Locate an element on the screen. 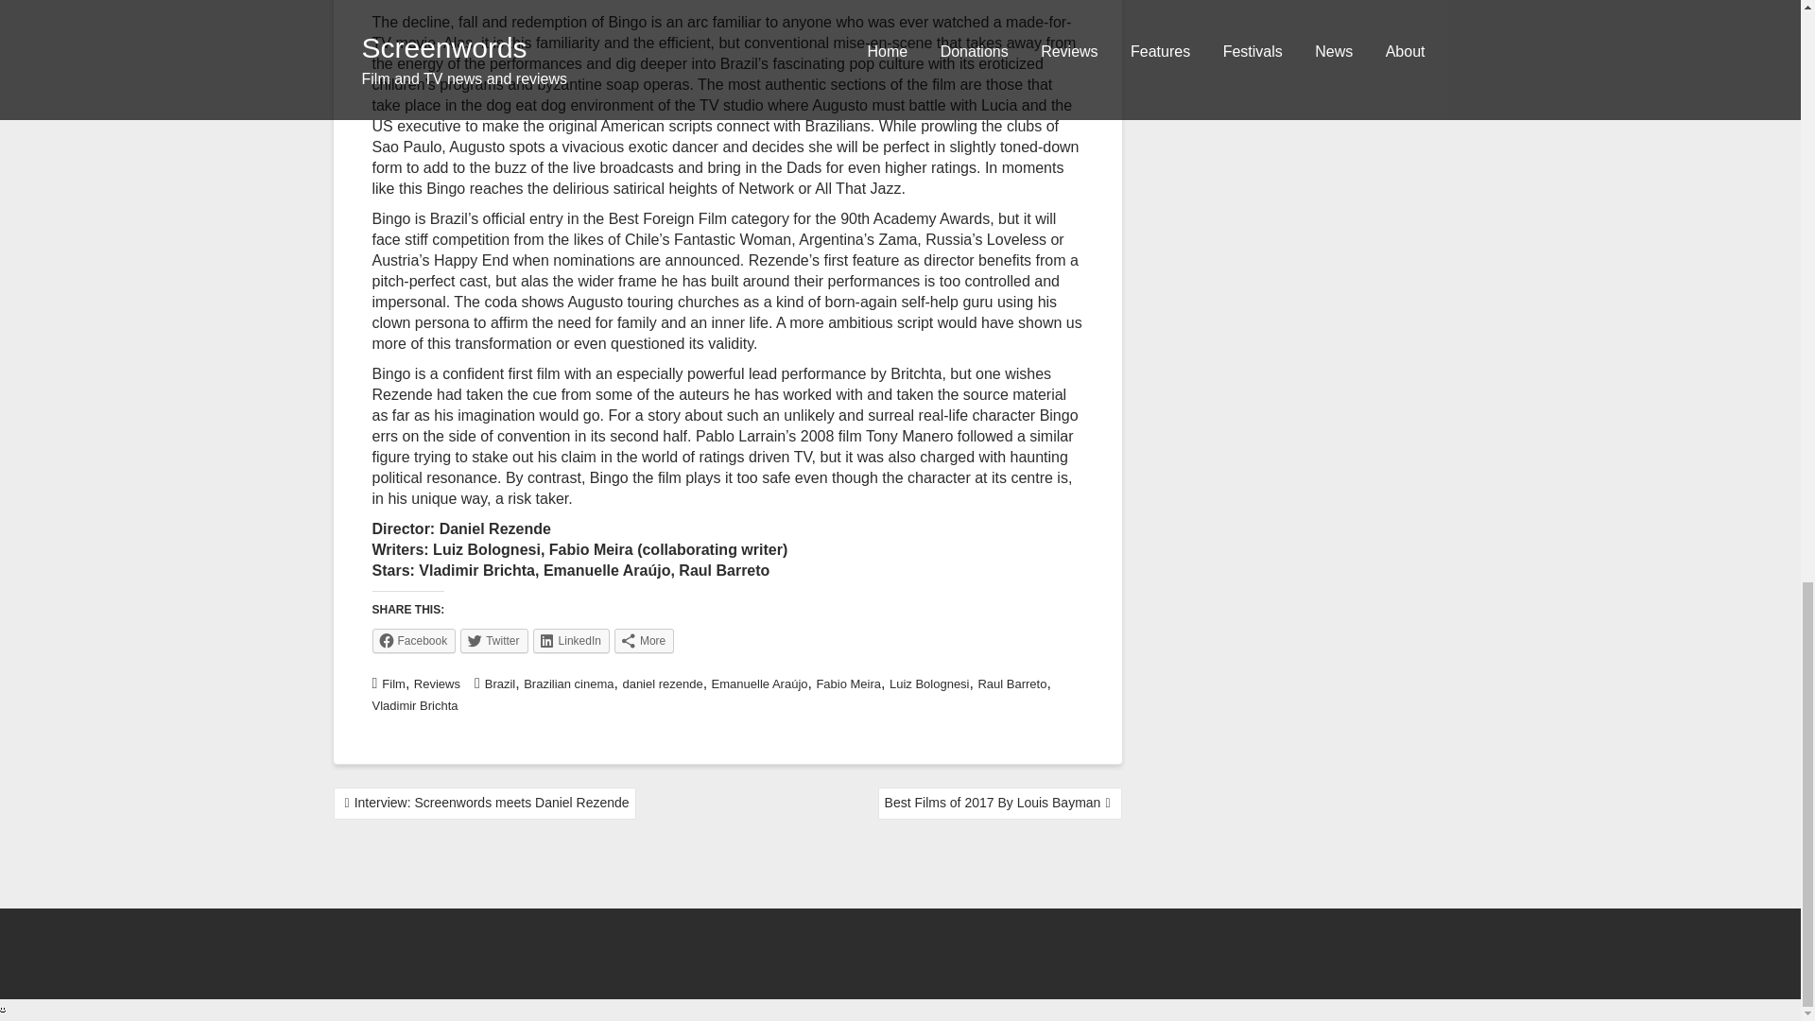 The width and height of the screenshot is (1815, 1021). Click to share on Facebook is located at coordinates (414, 641).